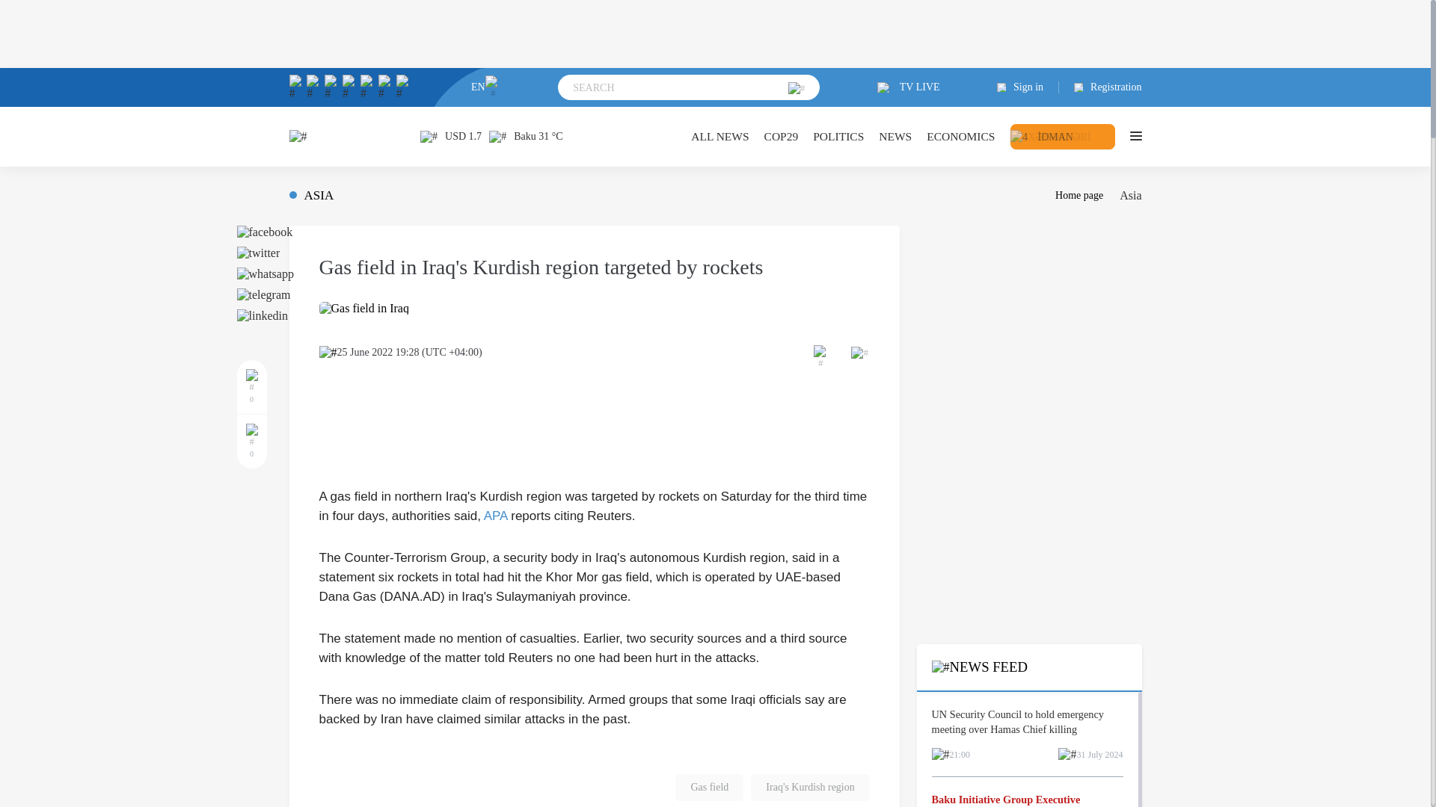 This screenshot has width=1436, height=807. Describe the element at coordinates (781, 136) in the screenshot. I see `COP29` at that location.